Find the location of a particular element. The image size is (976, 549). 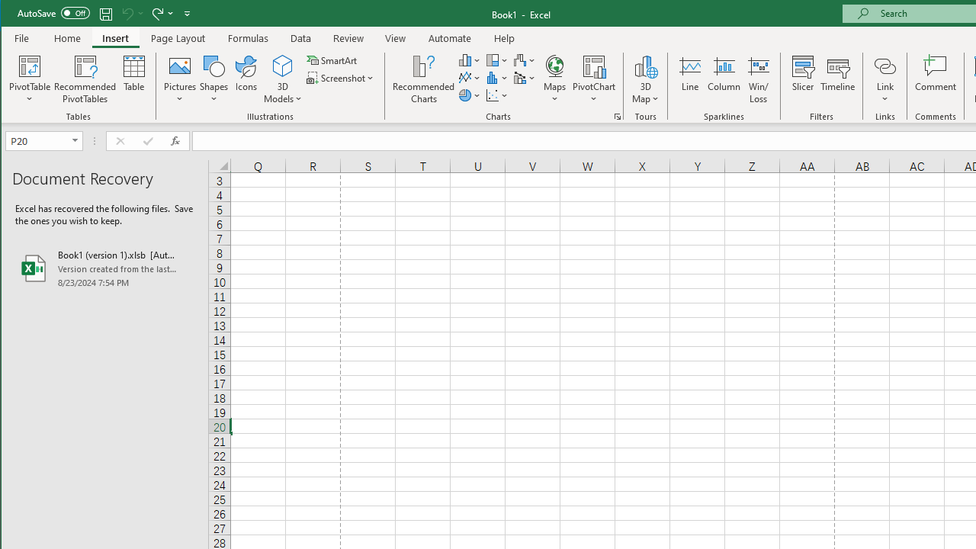

Comment is located at coordinates (936, 79).